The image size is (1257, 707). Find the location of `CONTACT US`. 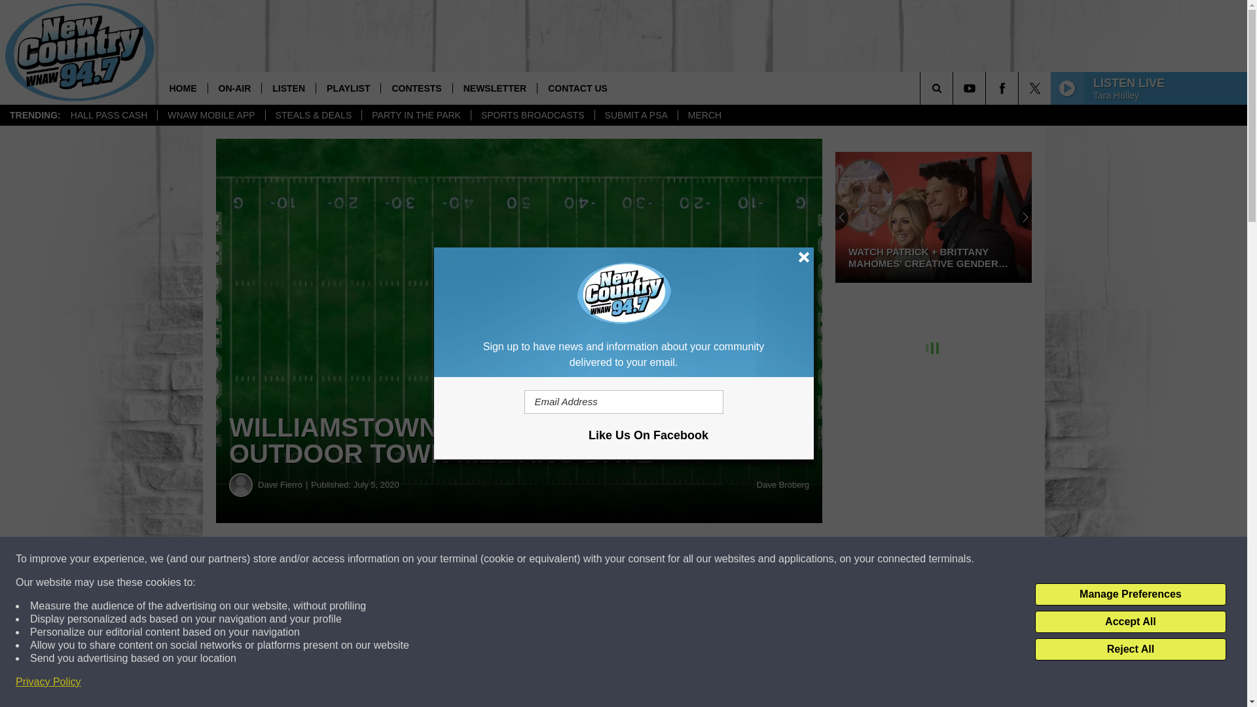

CONTACT US is located at coordinates (577, 88).